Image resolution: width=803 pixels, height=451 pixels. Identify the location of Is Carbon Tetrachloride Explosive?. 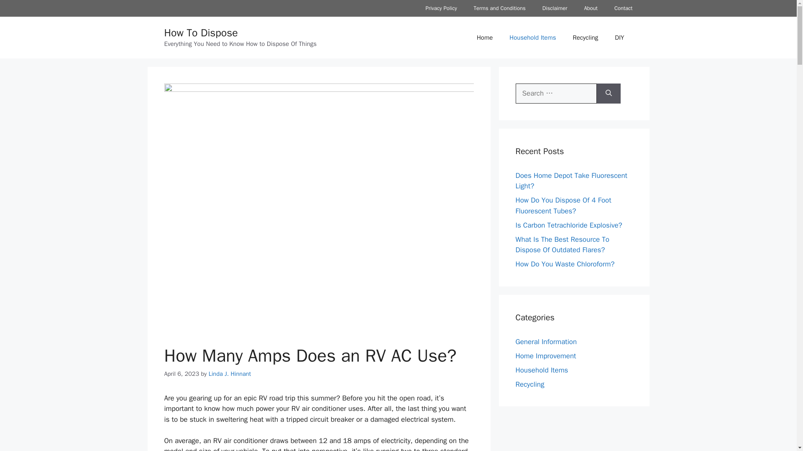
(568, 225).